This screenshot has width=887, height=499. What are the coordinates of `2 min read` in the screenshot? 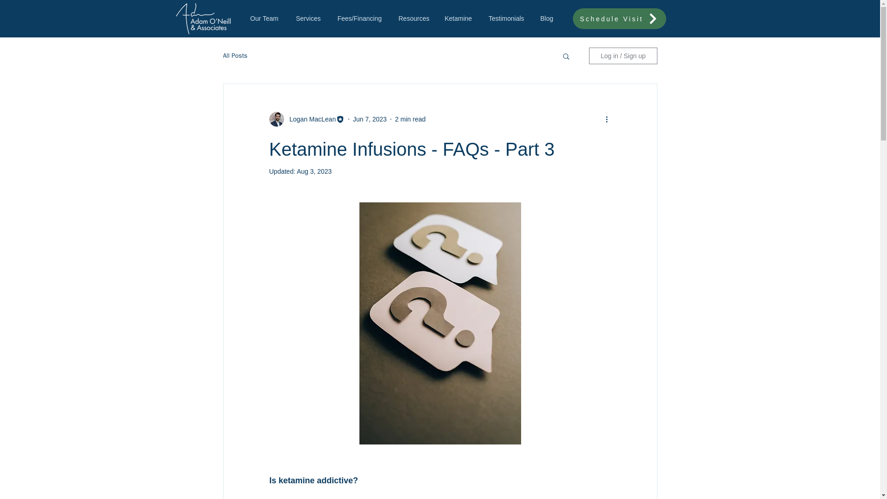 It's located at (410, 119).